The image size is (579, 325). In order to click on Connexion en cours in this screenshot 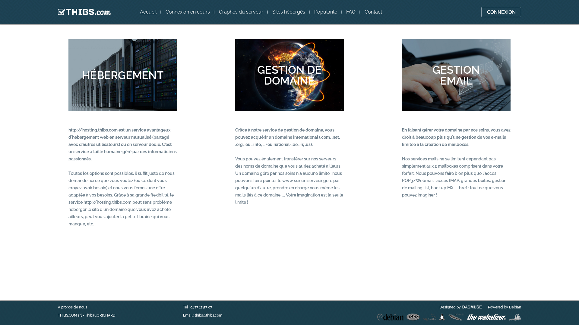, I will do `click(188, 12)`.